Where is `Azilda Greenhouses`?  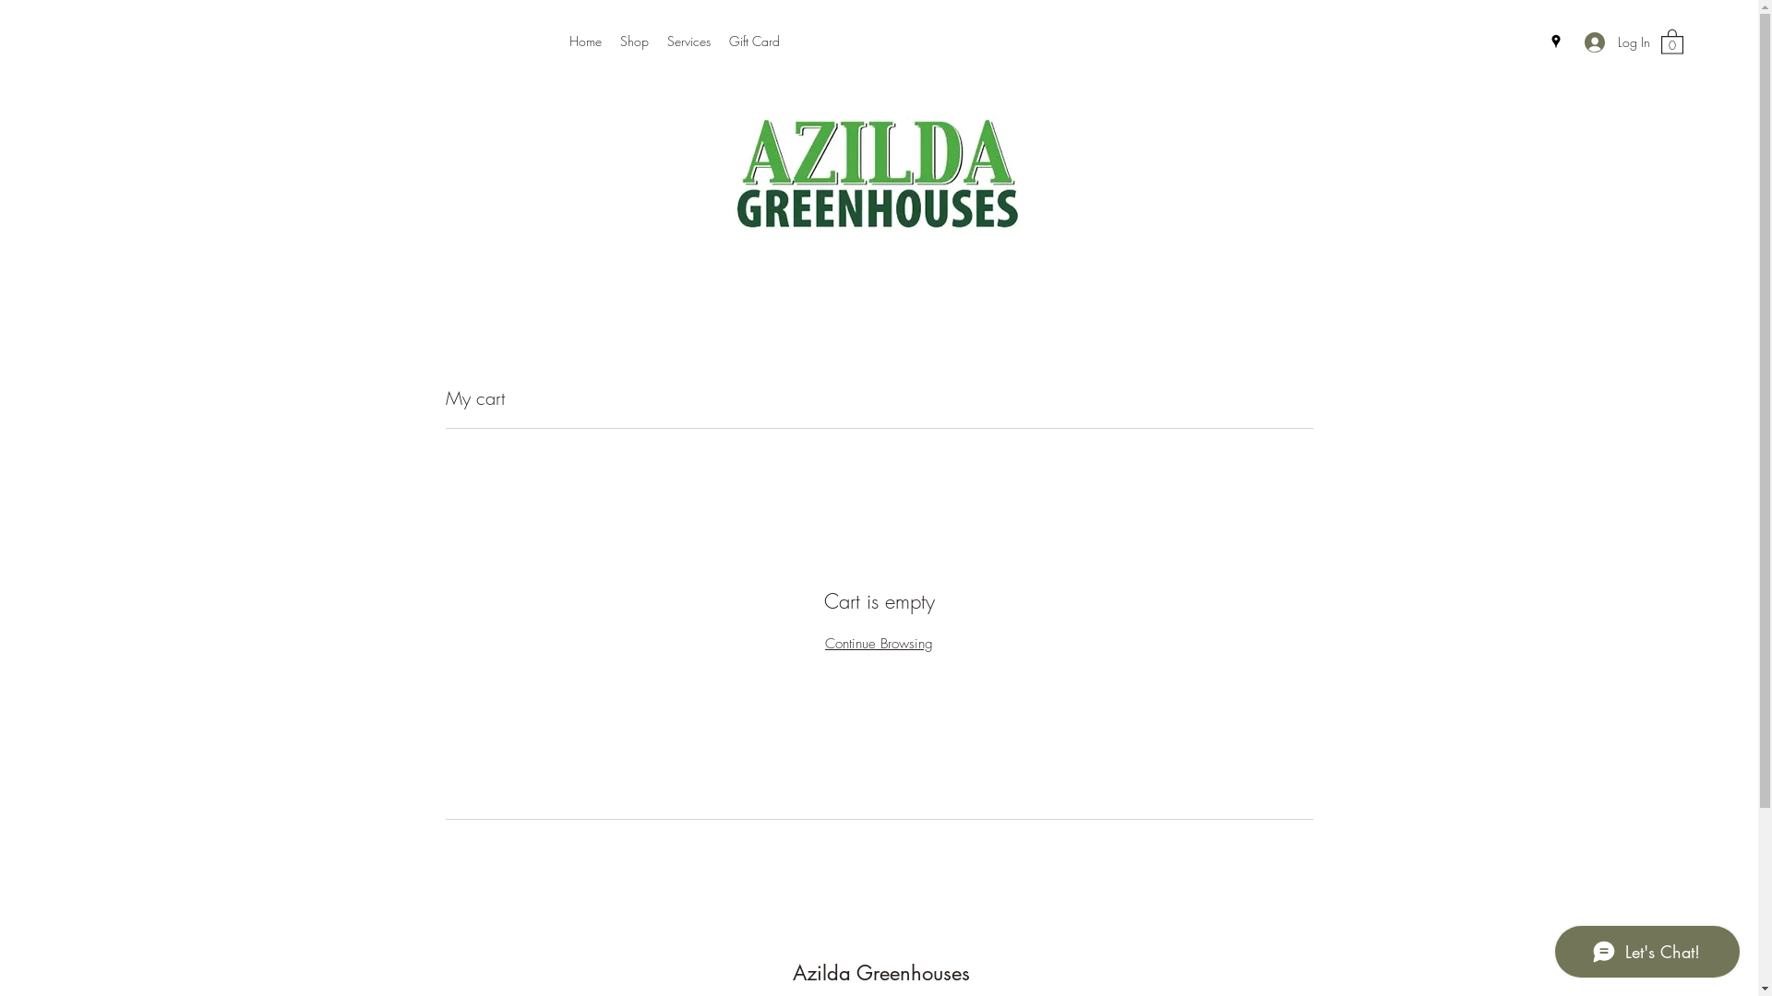
Azilda Greenhouses is located at coordinates (880, 973).